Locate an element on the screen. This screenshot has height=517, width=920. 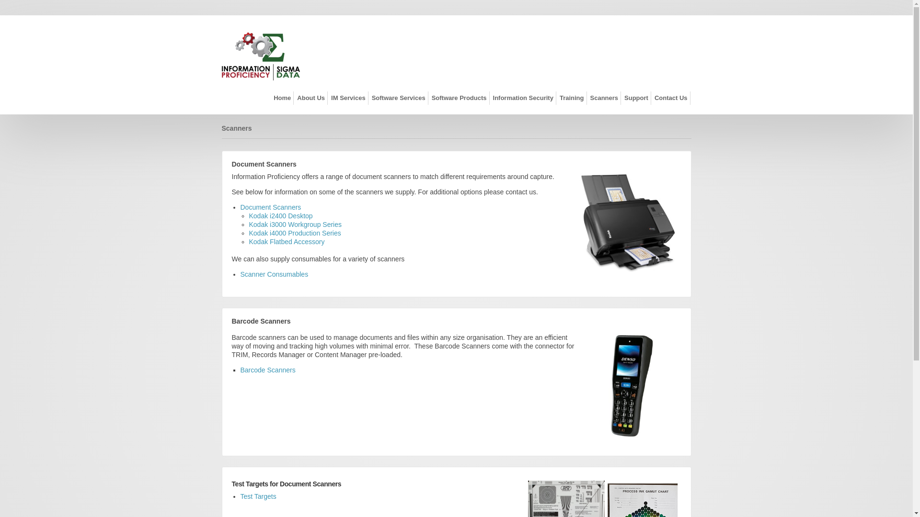
Home is located at coordinates (283, 98).